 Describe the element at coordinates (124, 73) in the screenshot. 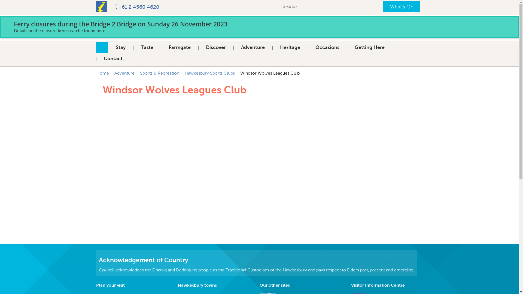

I see `Adventure` at that location.